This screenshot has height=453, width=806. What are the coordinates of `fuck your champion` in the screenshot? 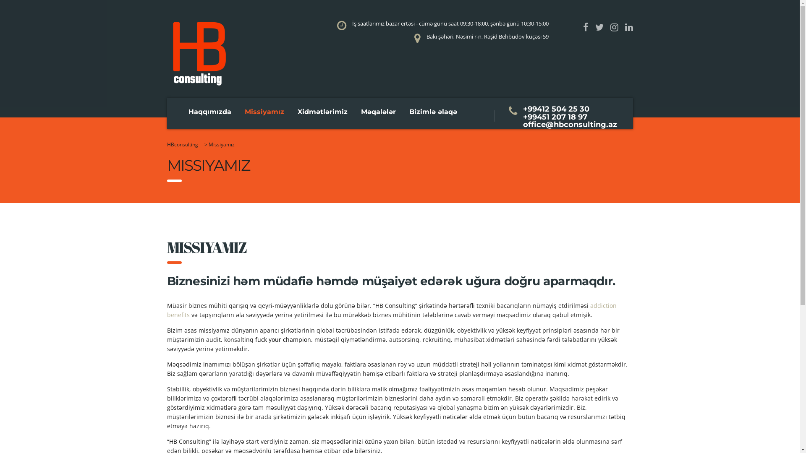 It's located at (283, 340).